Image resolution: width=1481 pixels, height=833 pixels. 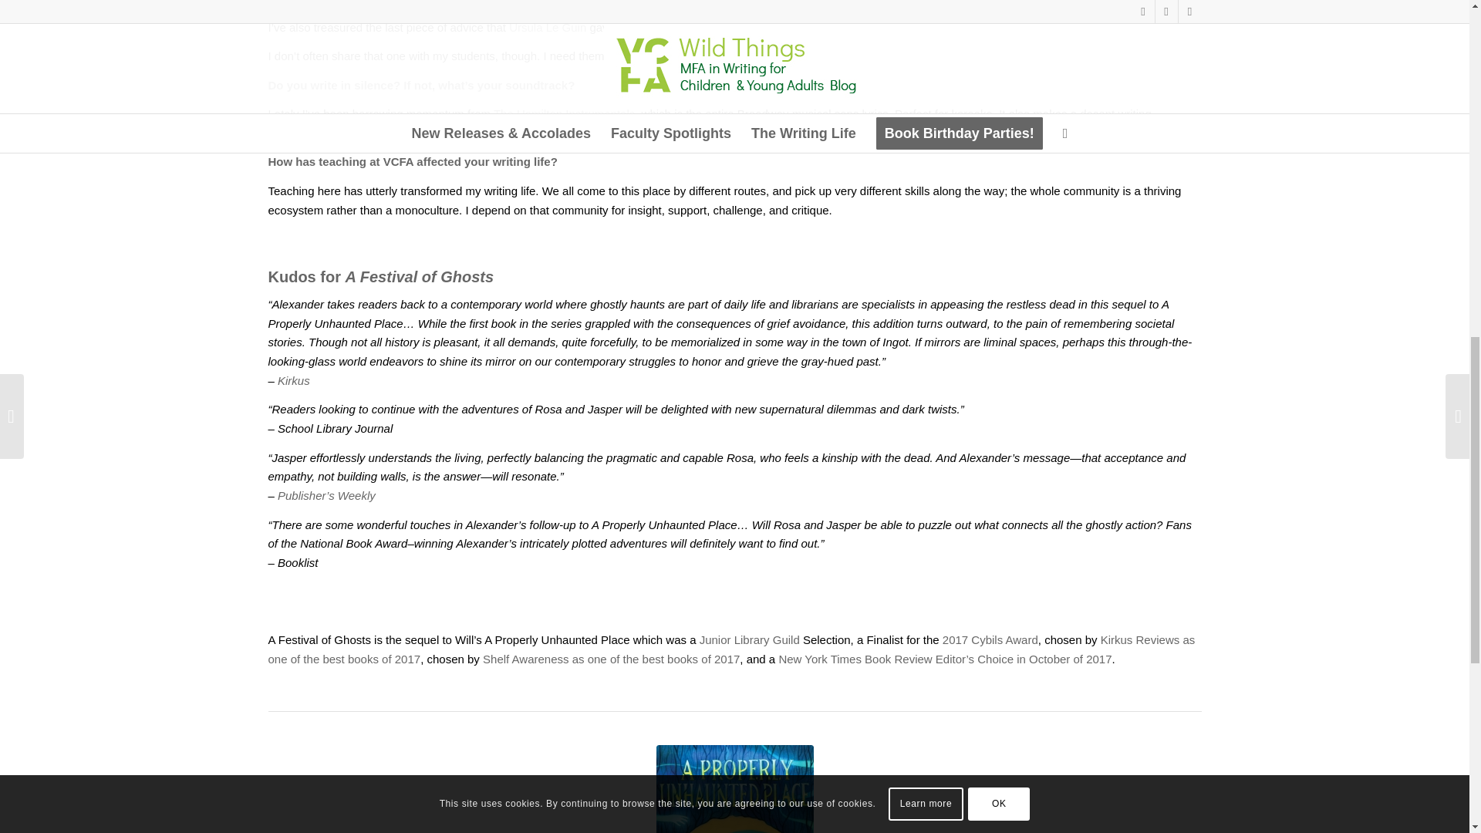 What do you see at coordinates (990, 639) in the screenshot?
I see `2017 Cybils Award` at bounding box center [990, 639].